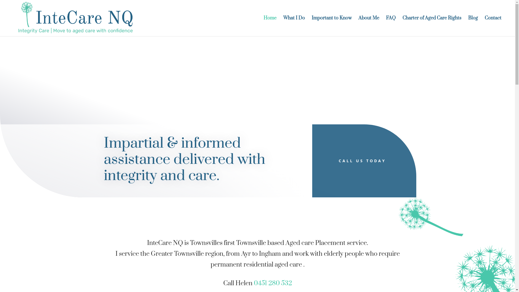  I want to click on Contact, so click(493, 26).